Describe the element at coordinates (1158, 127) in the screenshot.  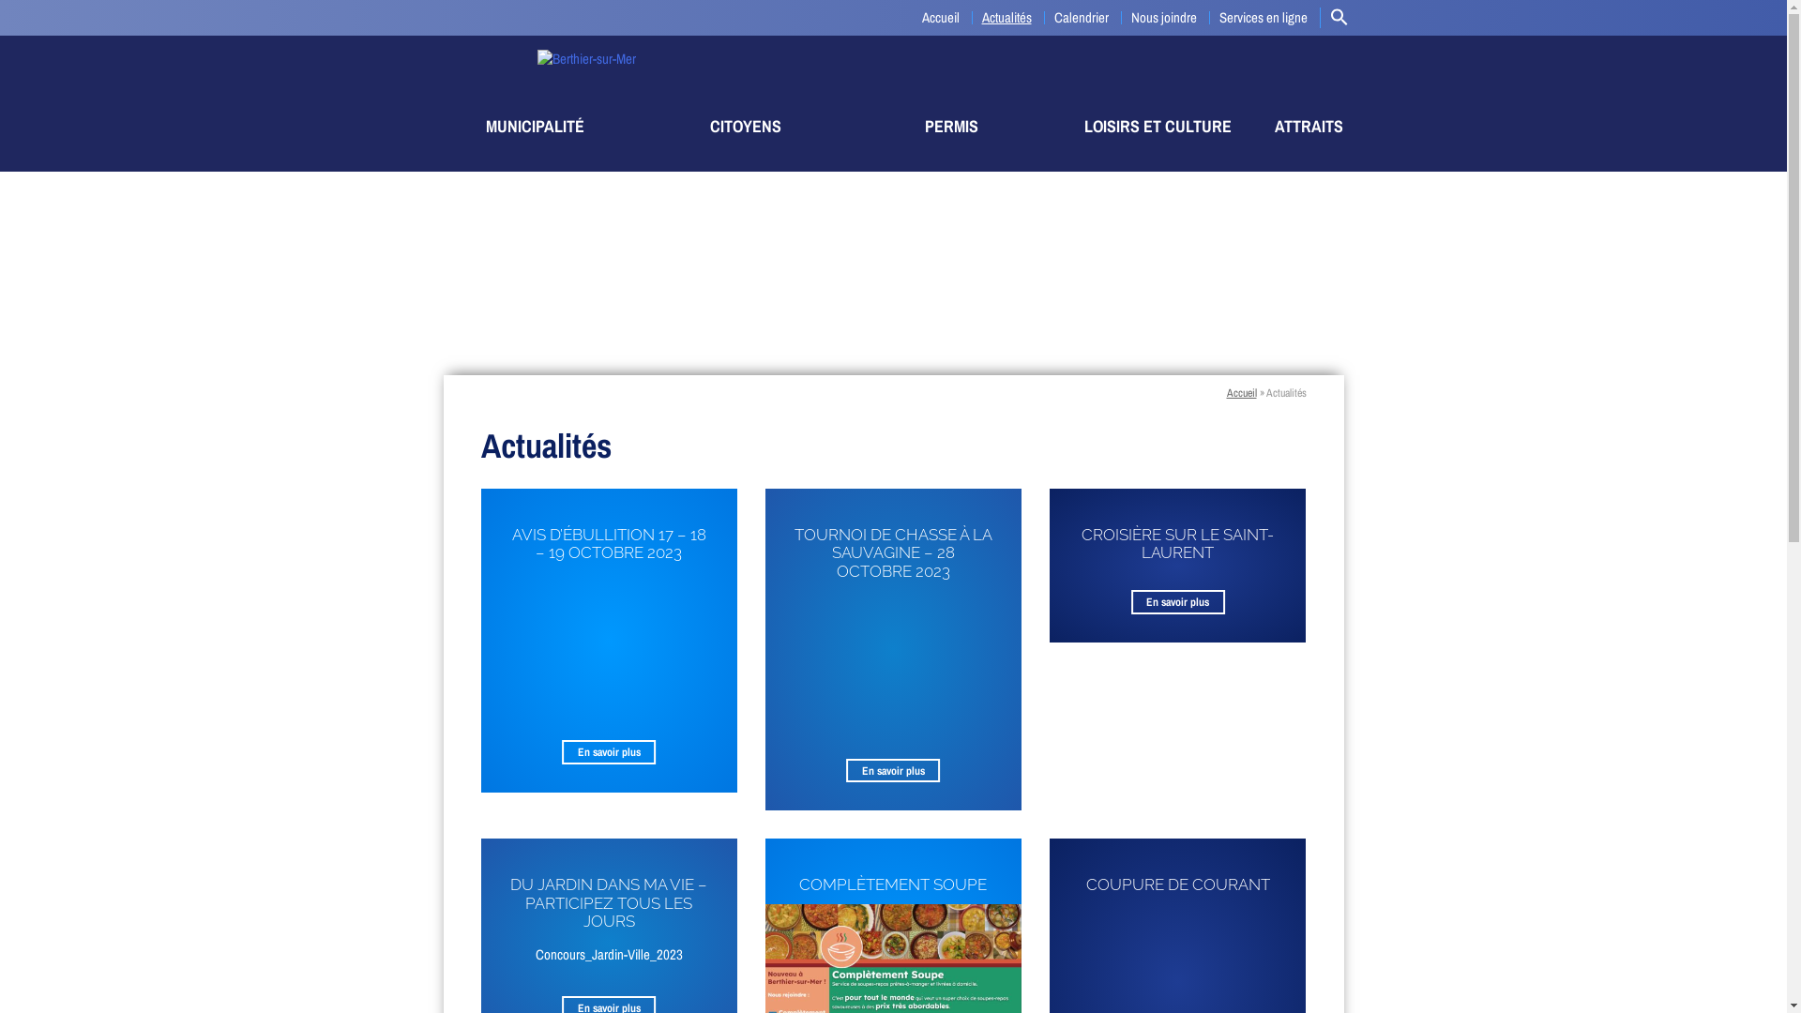
I see `LOISIRS ET CULTURE` at that location.